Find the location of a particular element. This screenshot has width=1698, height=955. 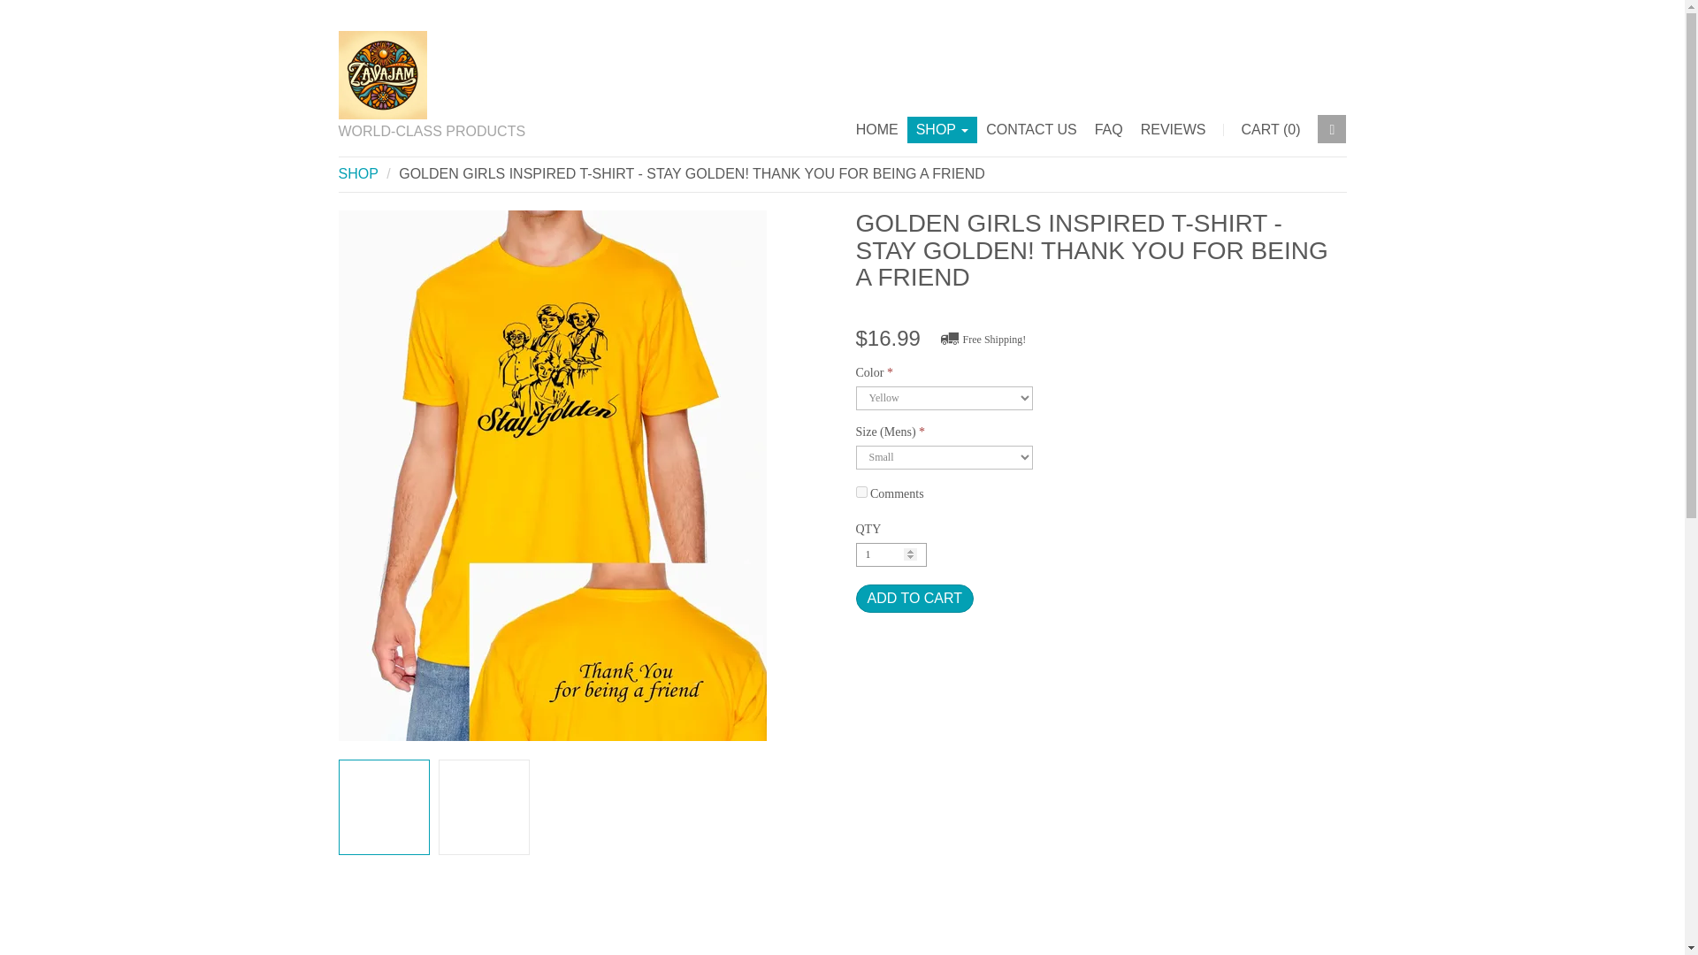

1 is located at coordinates (891, 555).